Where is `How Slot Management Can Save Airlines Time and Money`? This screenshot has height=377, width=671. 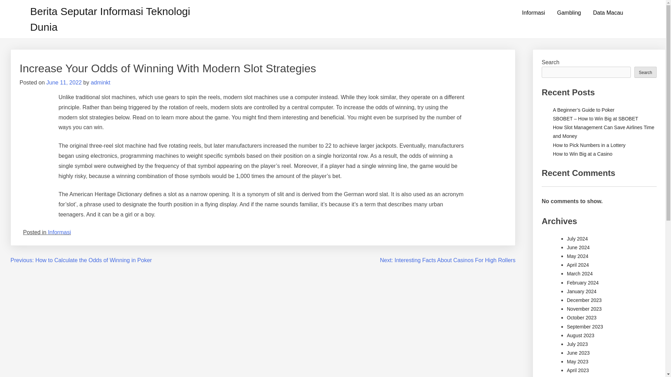
How Slot Management Can Save Airlines Time and Money is located at coordinates (604, 132).